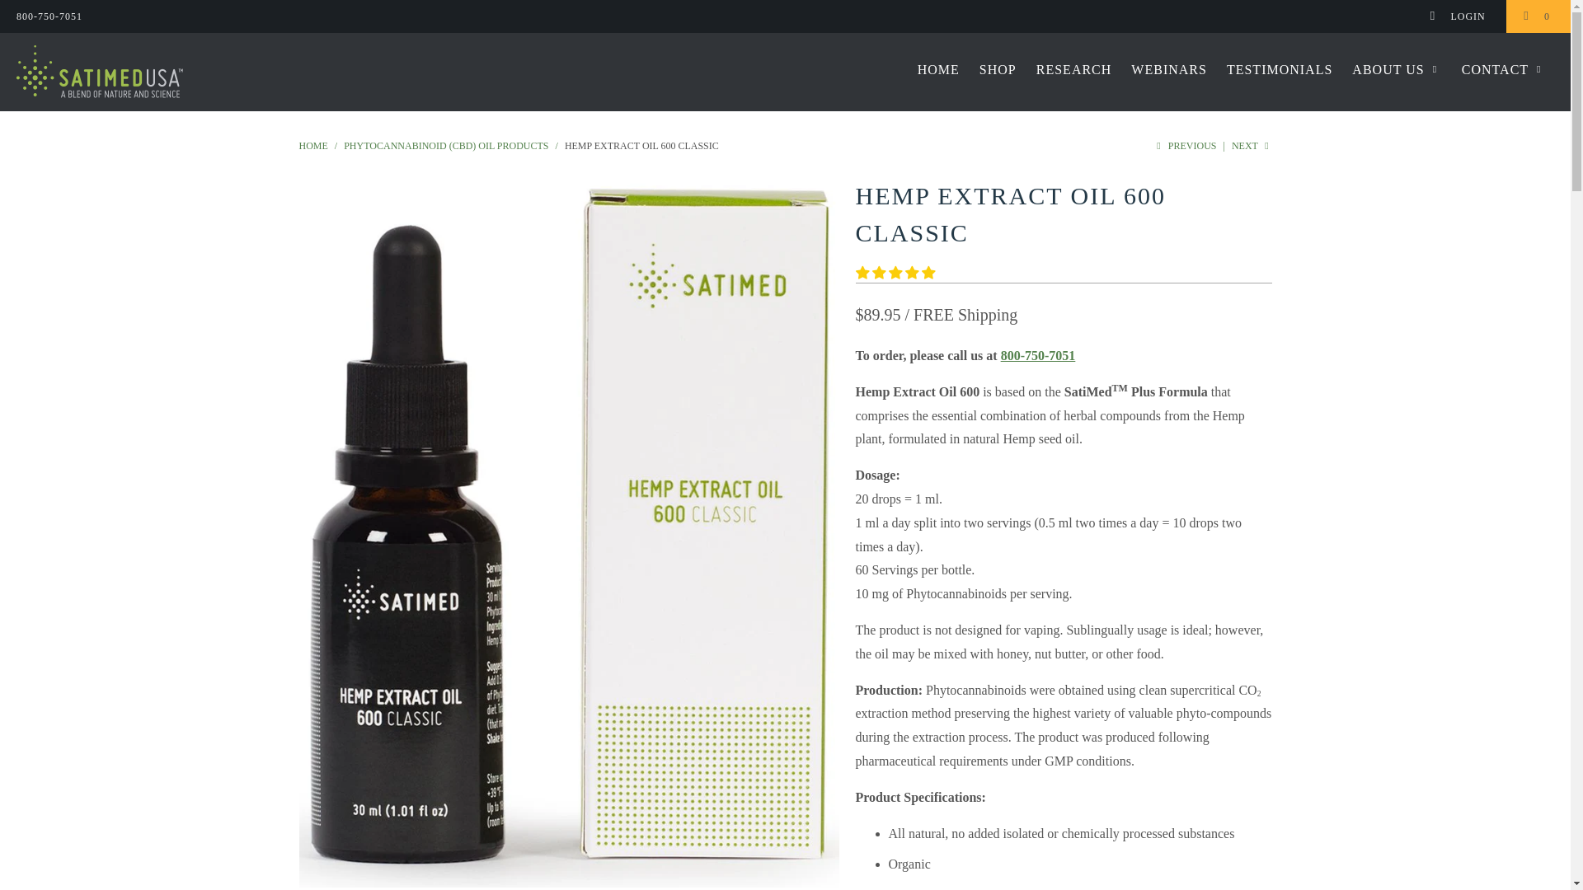 This screenshot has width=1583, height=890. I want to click on My Account , so click(1459, 16).